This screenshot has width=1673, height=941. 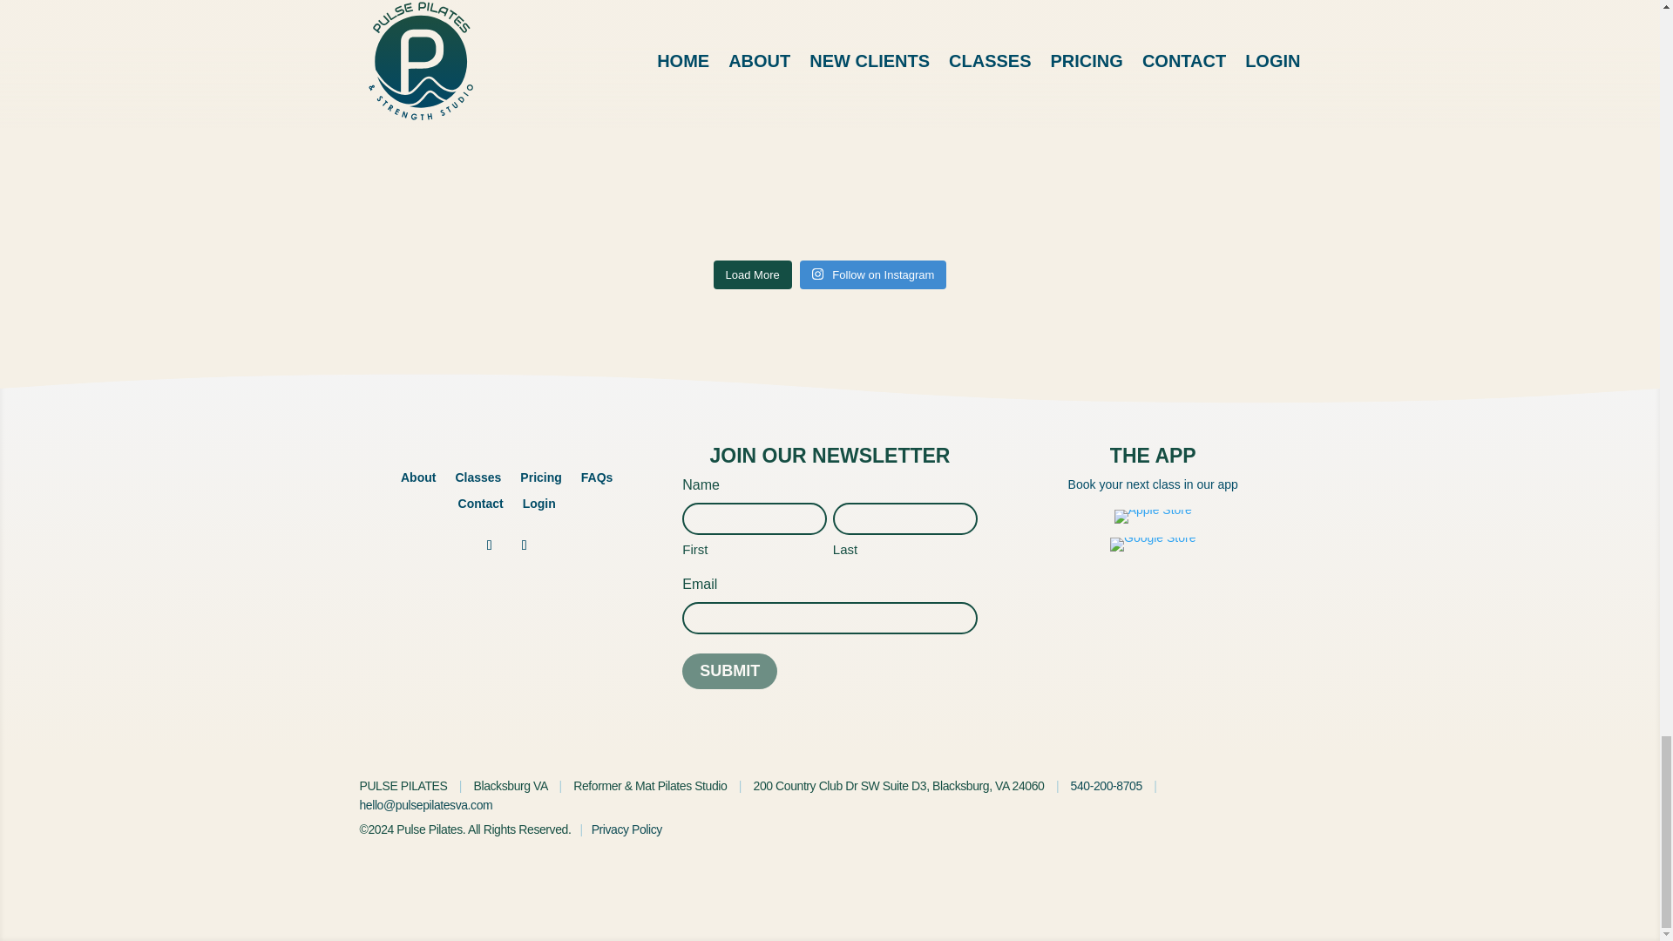 What do you see at coordinates (540, 481) in the screenshot?
I see `Pricing` at bounding box center [540, 481].